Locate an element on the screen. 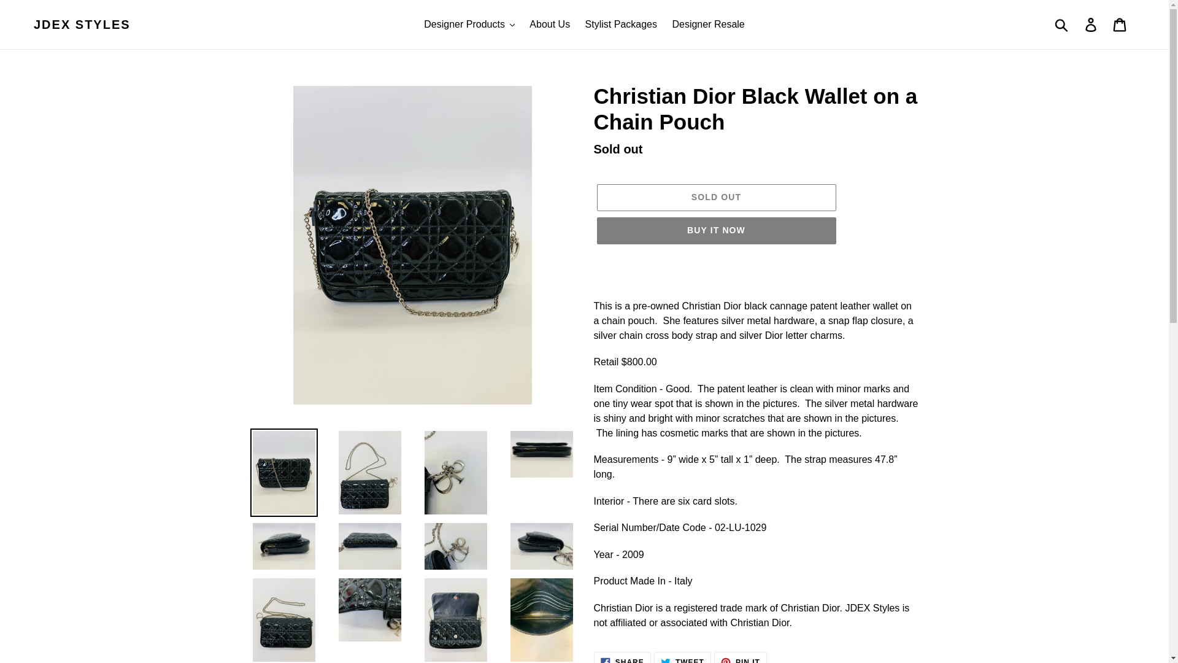  Log in is located at coordinates (1091, 25).